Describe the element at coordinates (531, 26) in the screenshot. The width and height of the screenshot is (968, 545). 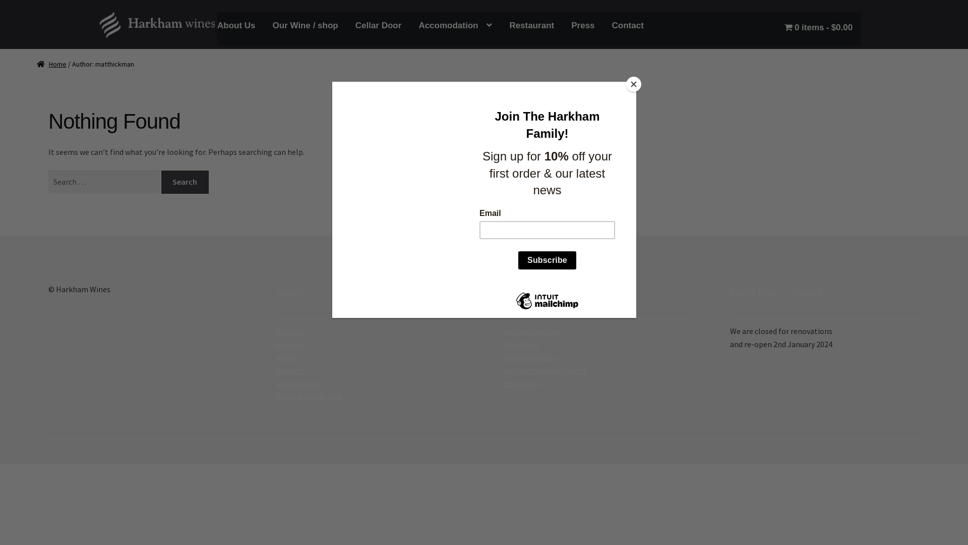
I see `Restaurant` at that location.